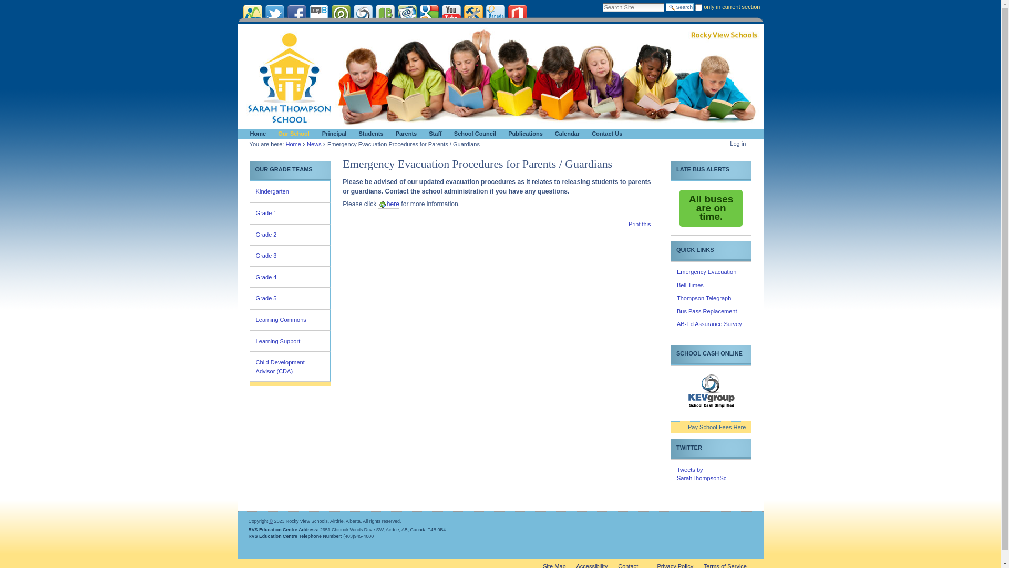 The image size is (1009, 568). What do you see at coordinates (473, 14) in the screenshot?
I see `Tech Support` at bounding box center [473, 14].